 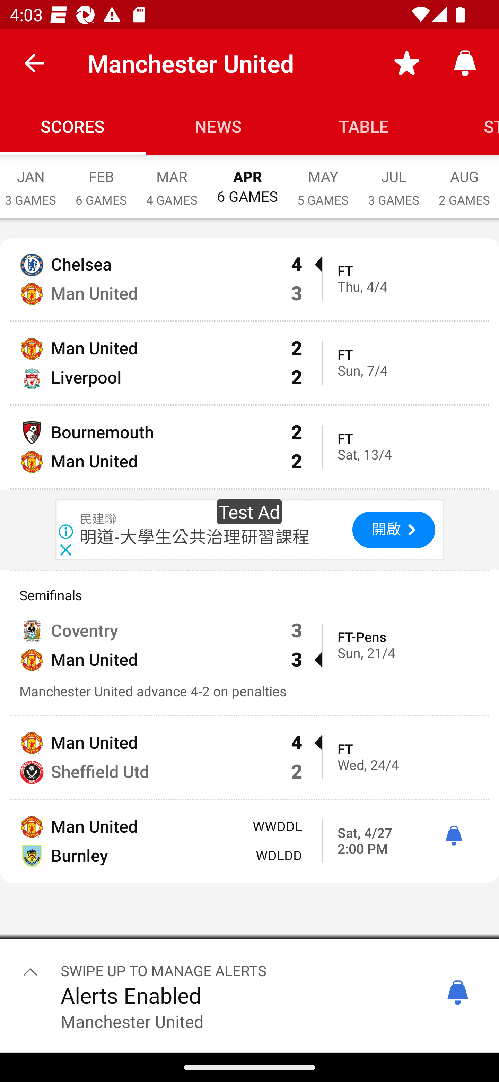 I want to click on 民建聯, so click(x=98, y=519).